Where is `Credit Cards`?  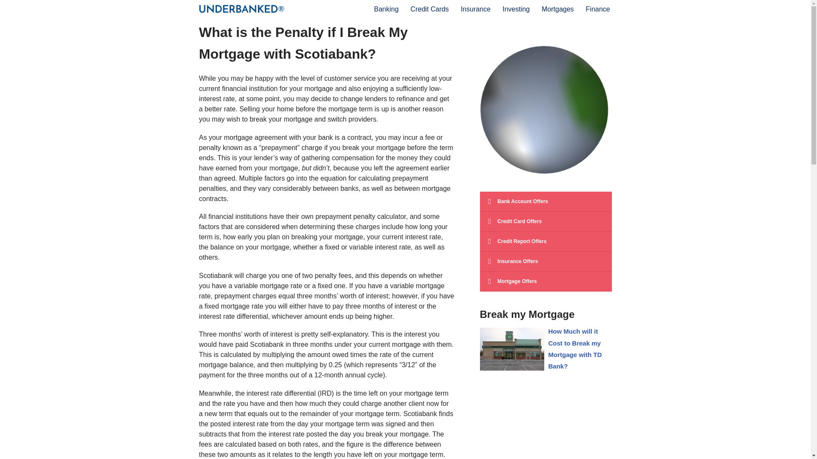 Credit Cards is located at coordinates (430, 8).